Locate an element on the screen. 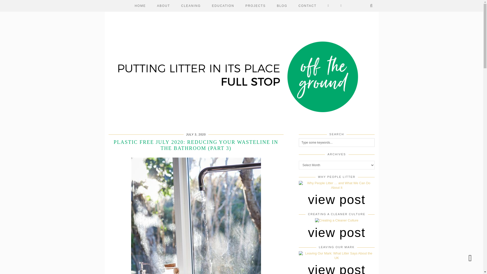 This screenshot has width=487, height=274. ABOUT is located at coordinates (163, 6).